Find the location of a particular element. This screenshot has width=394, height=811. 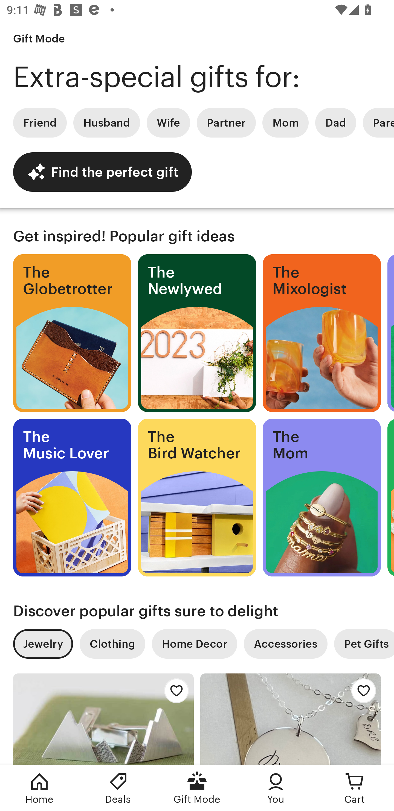

Wife is located at coordinates (168, 123).